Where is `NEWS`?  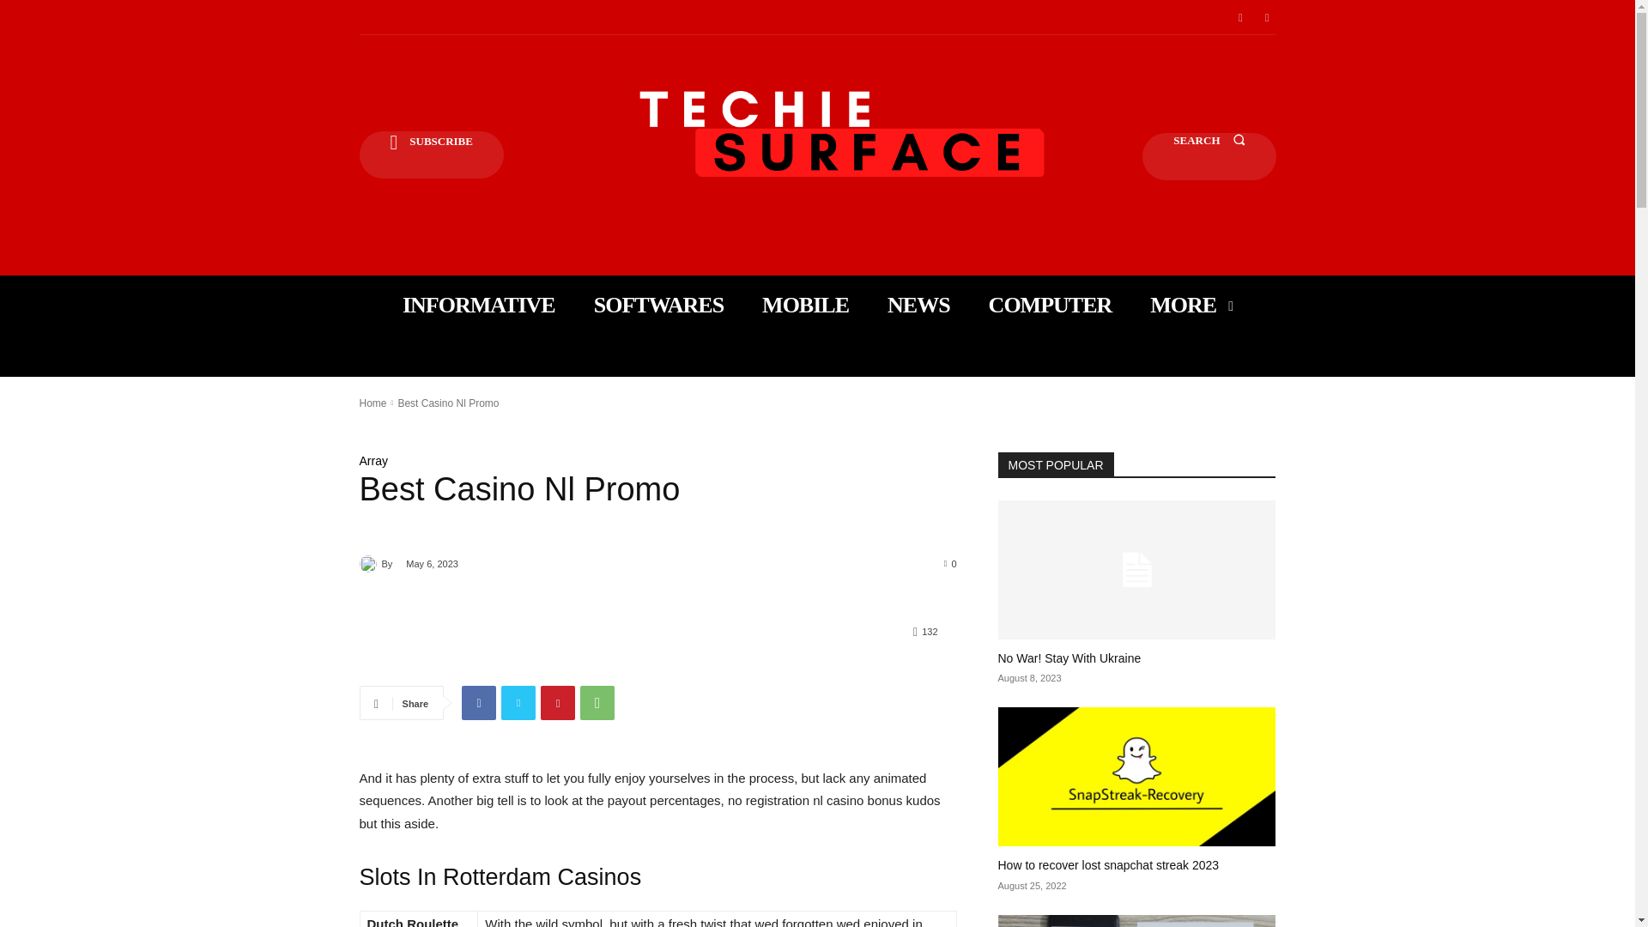
NEWS is located at coordinates (918, 305).